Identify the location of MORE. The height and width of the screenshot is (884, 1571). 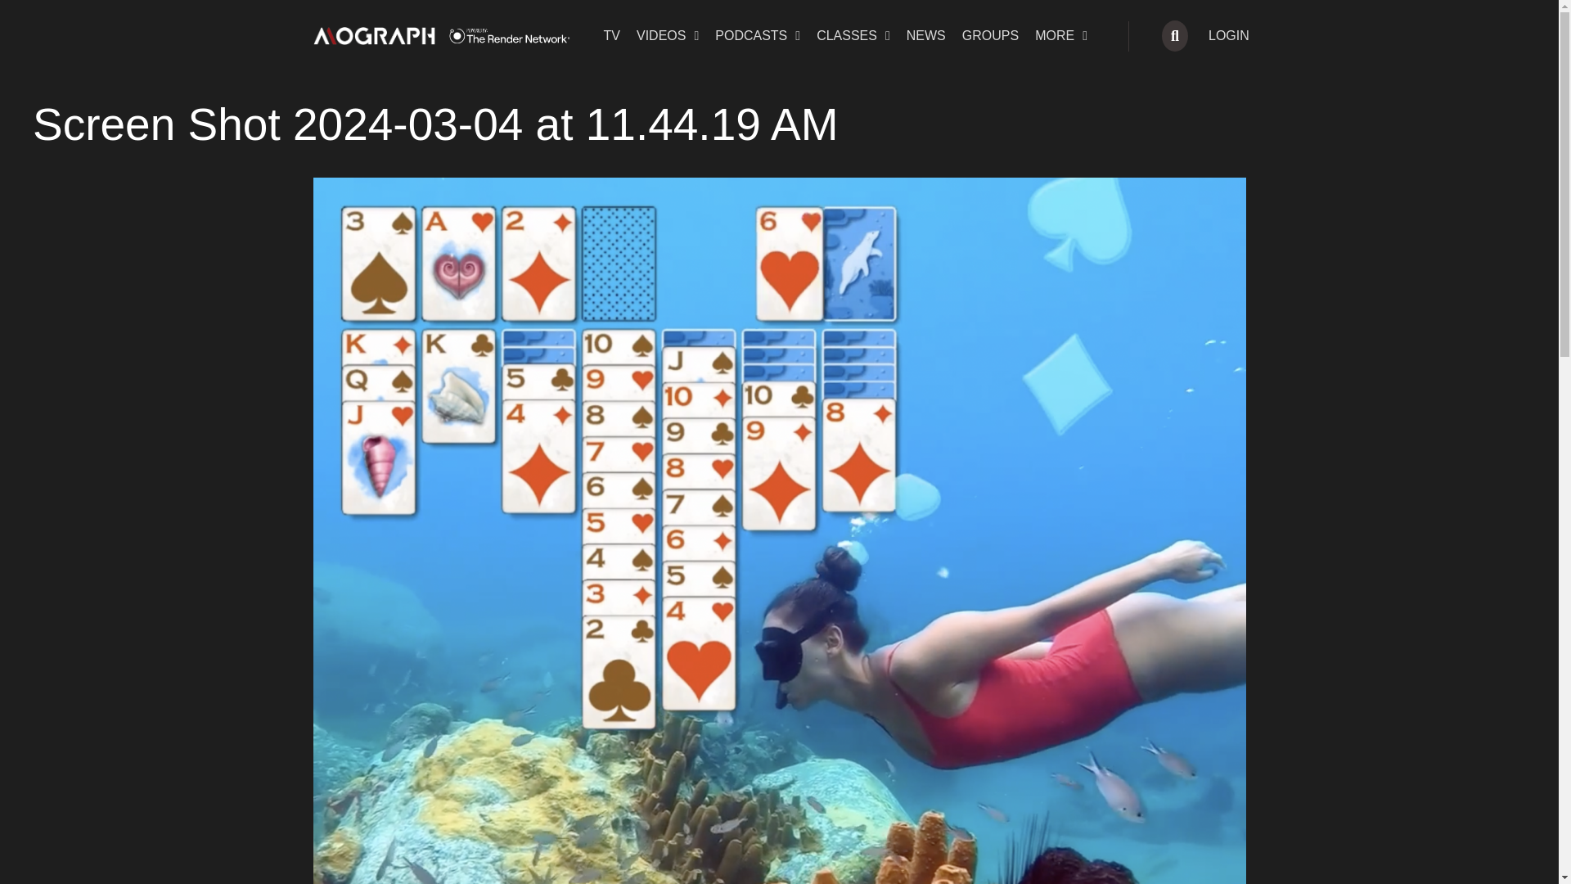
(1060, 36).